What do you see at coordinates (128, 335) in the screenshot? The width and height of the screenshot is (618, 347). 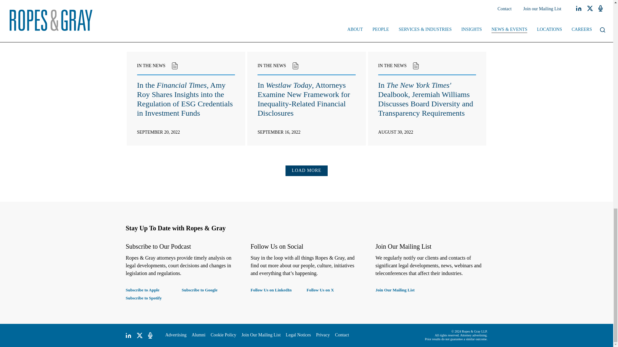 I see `linkedin` at bounding box center [128, 335].